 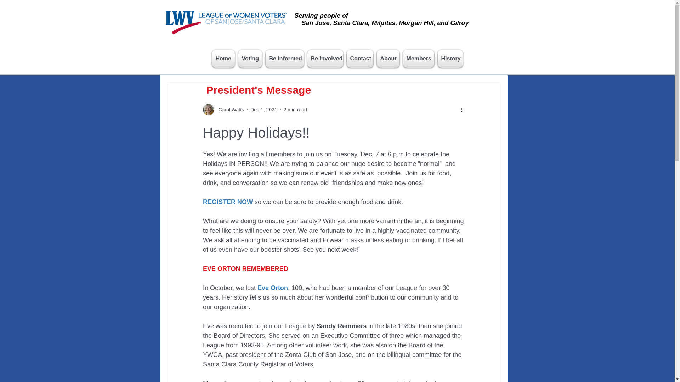 What do you see at coordinates (273, 288) in the screenshot?
I see `Eve Orton` at bounding box center [273, 288].